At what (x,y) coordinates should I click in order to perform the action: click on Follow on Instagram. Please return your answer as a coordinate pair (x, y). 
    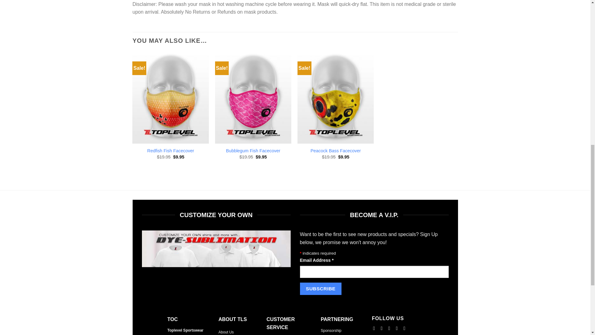
    Looking at the image, I should click on (383, 328).